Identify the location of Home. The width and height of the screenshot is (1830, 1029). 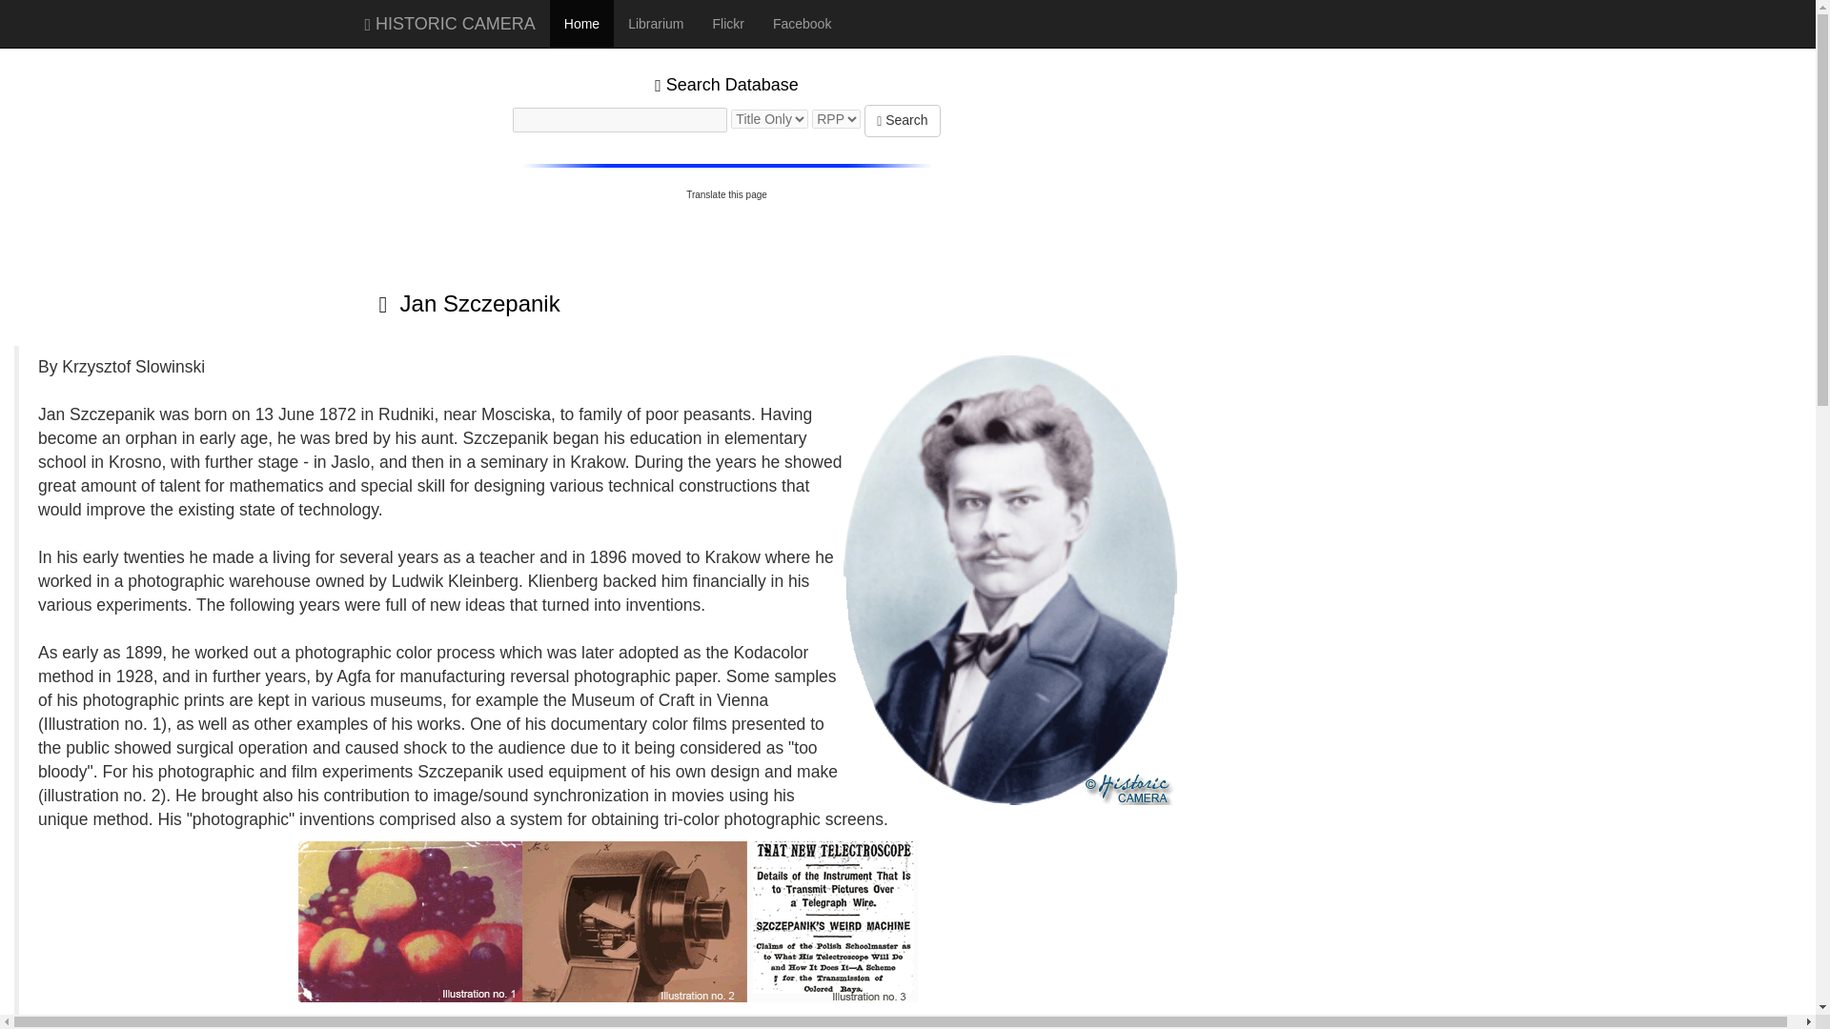
(581, 23).